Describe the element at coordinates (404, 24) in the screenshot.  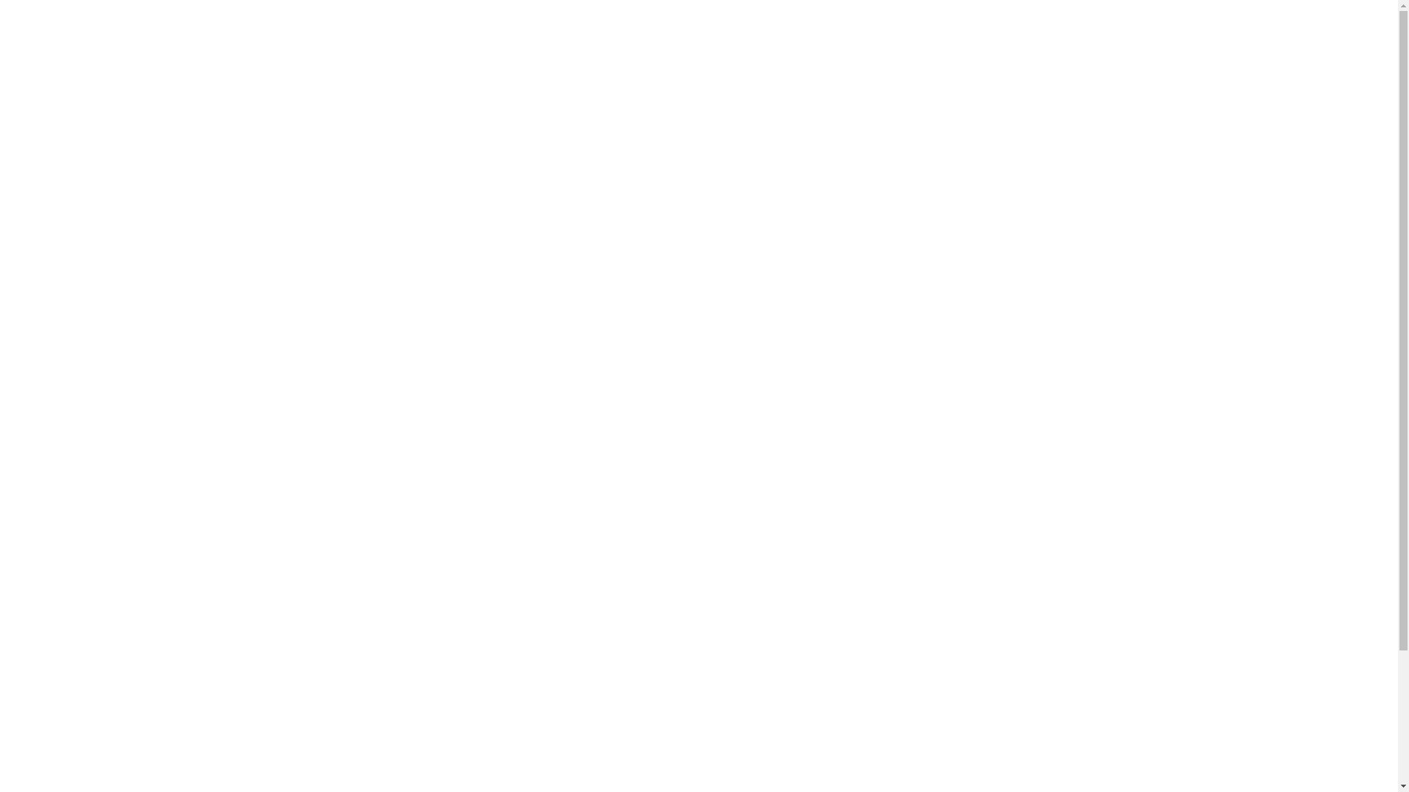
I see `Training` at that location.